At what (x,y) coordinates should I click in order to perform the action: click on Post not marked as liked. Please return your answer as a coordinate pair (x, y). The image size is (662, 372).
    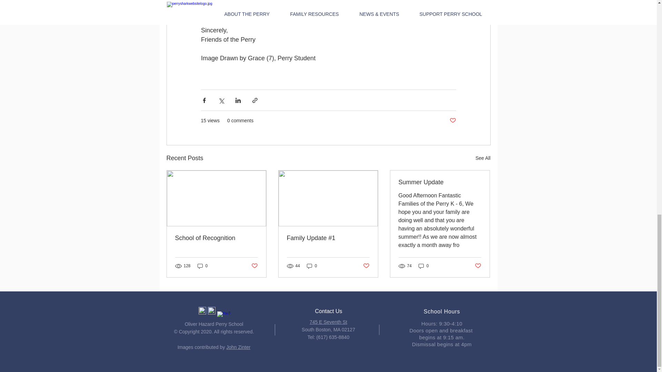
    Looking at the image, I should click on (478, 266).